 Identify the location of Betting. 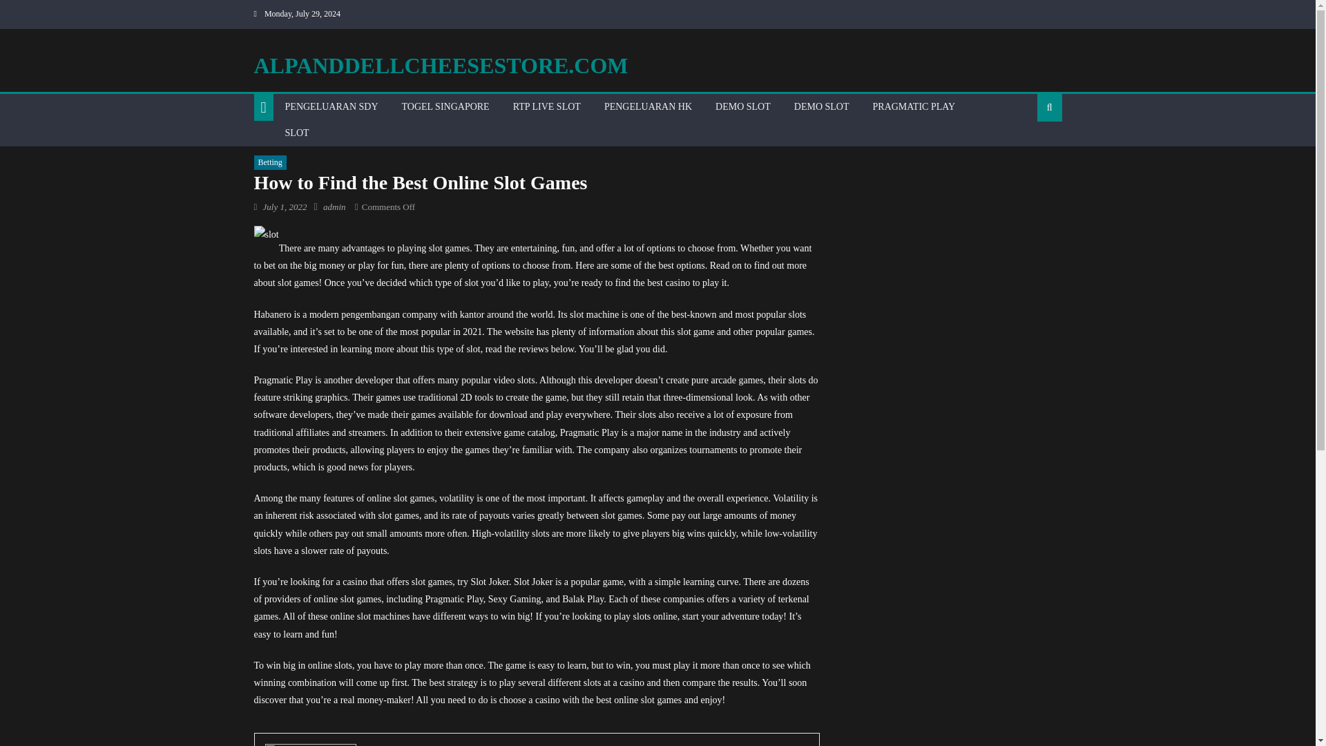
(270, 163).